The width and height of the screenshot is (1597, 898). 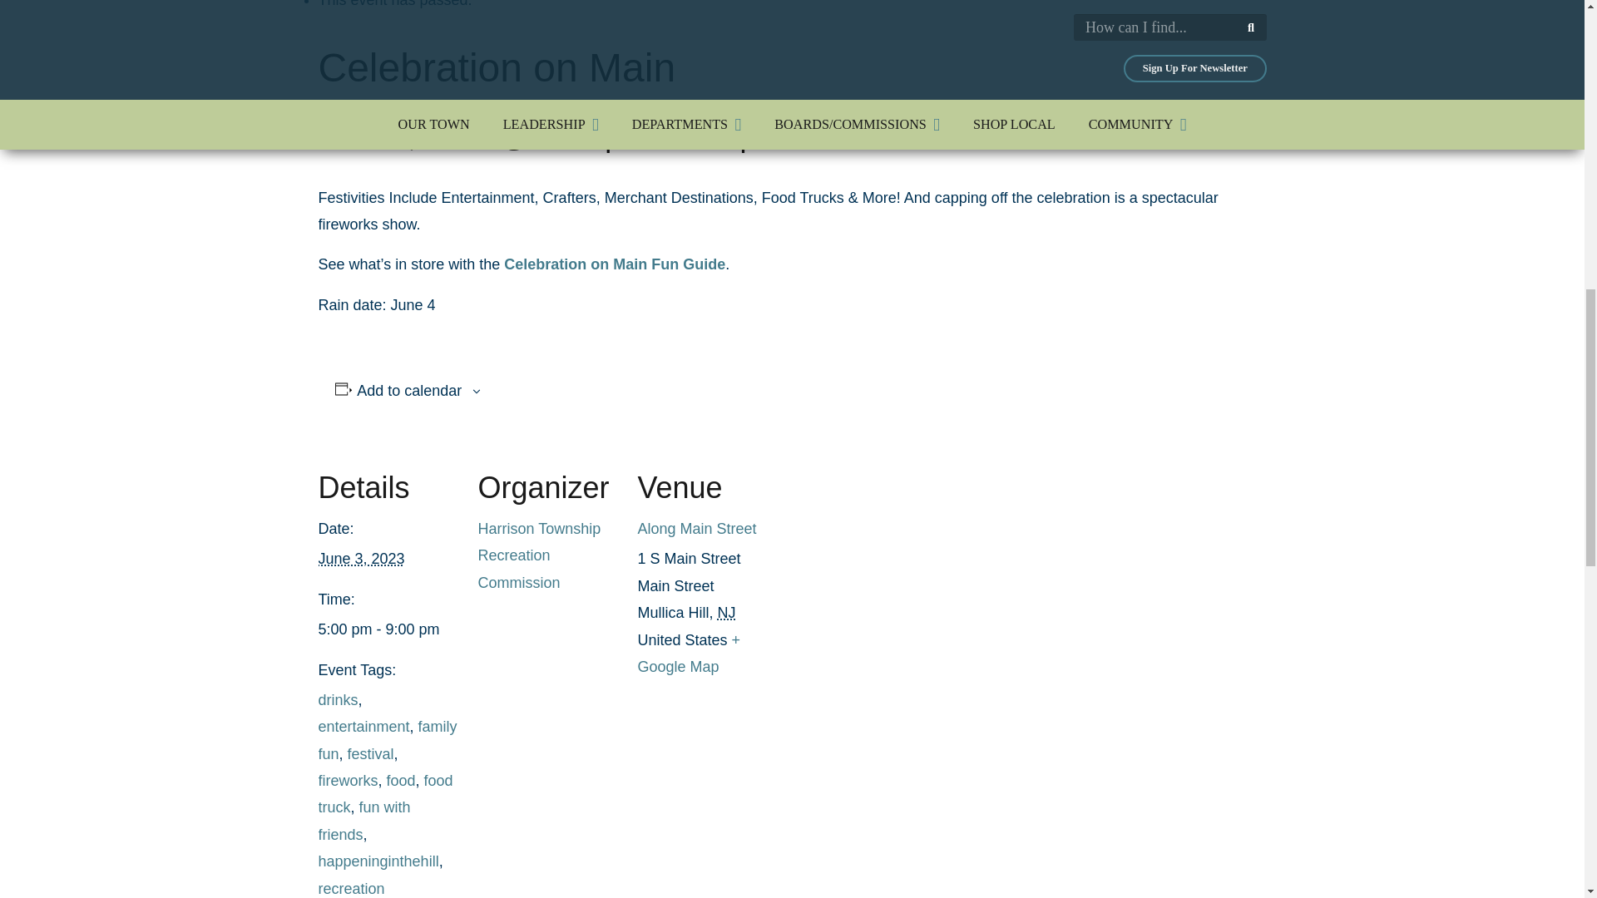 What do you see at coordinates (388, 629) in the screenshot?
I see `2023-06-03` at bounding box center [388, 629].